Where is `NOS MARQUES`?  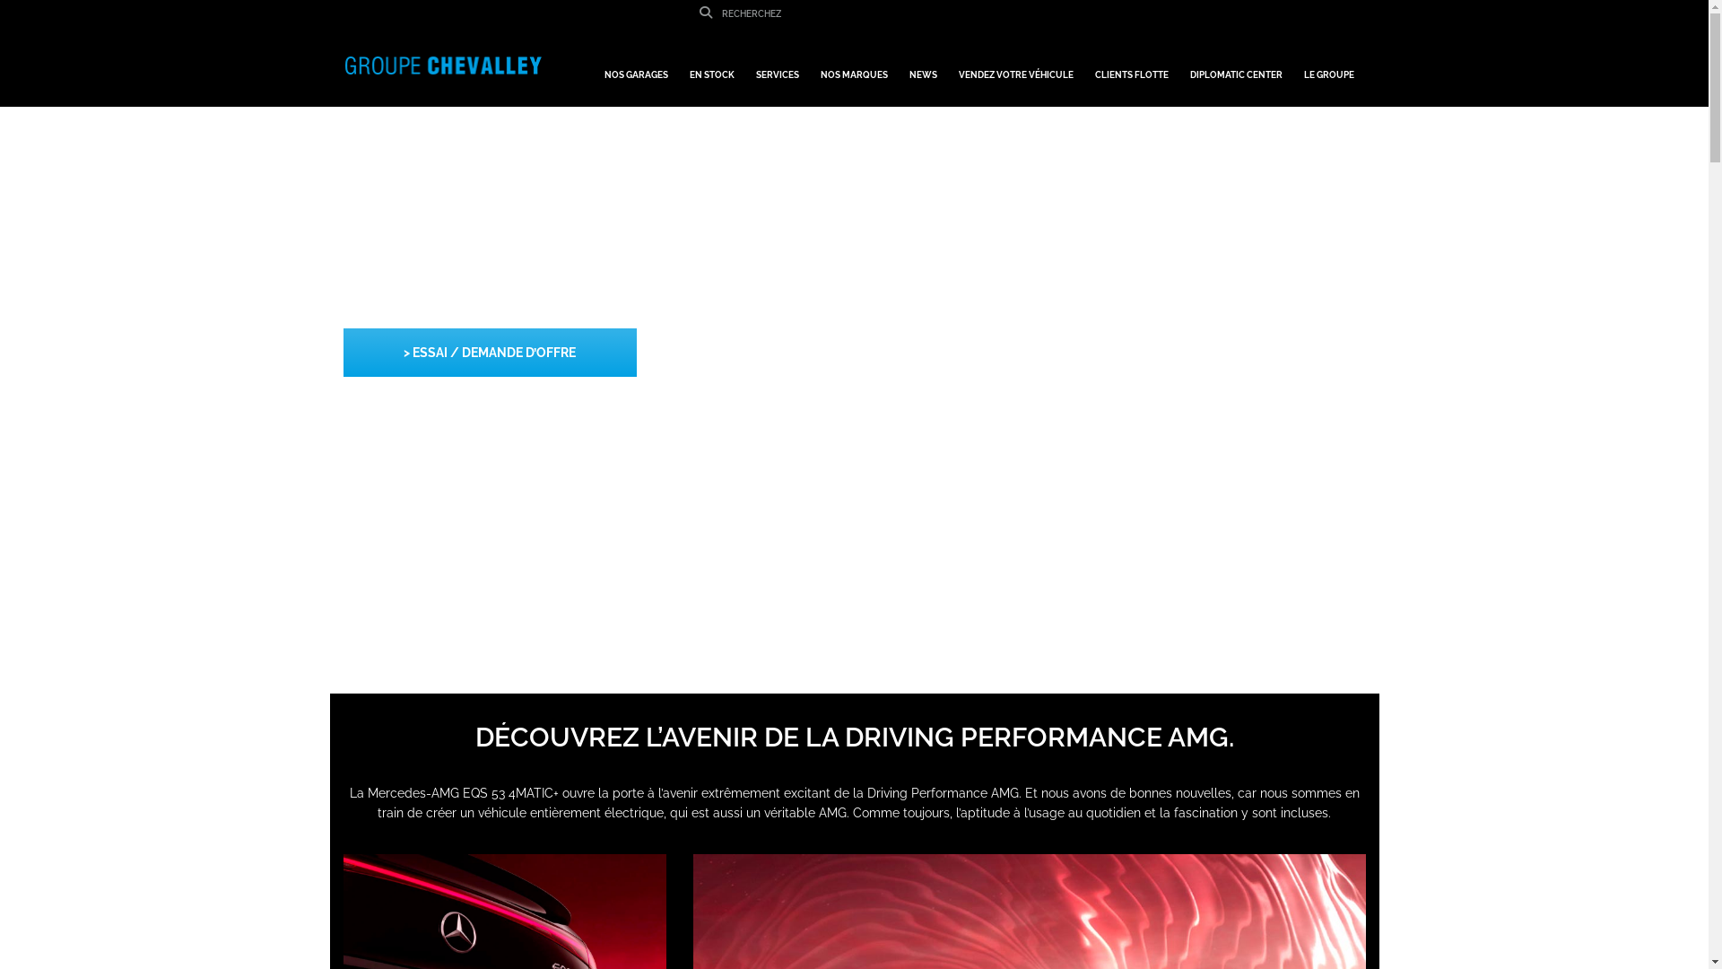
NOS MARQUES is located at coordinates (854, 66).